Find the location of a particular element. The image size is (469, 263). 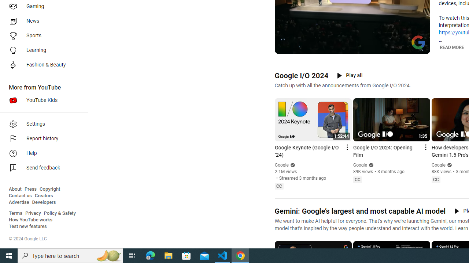

About is located at coordinates (15, 189).